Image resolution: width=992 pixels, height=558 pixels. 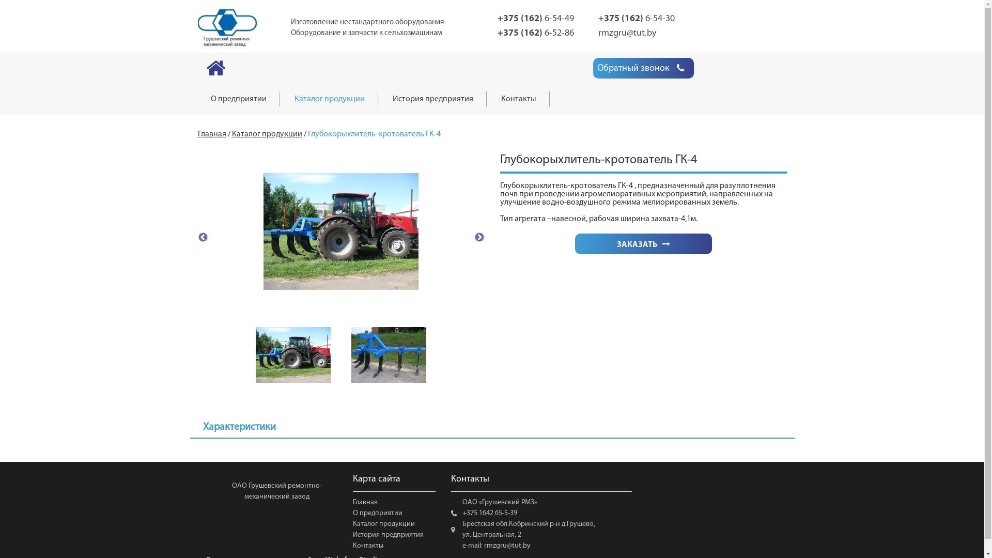 I want to click on Previous, so click(x=203, y=238).